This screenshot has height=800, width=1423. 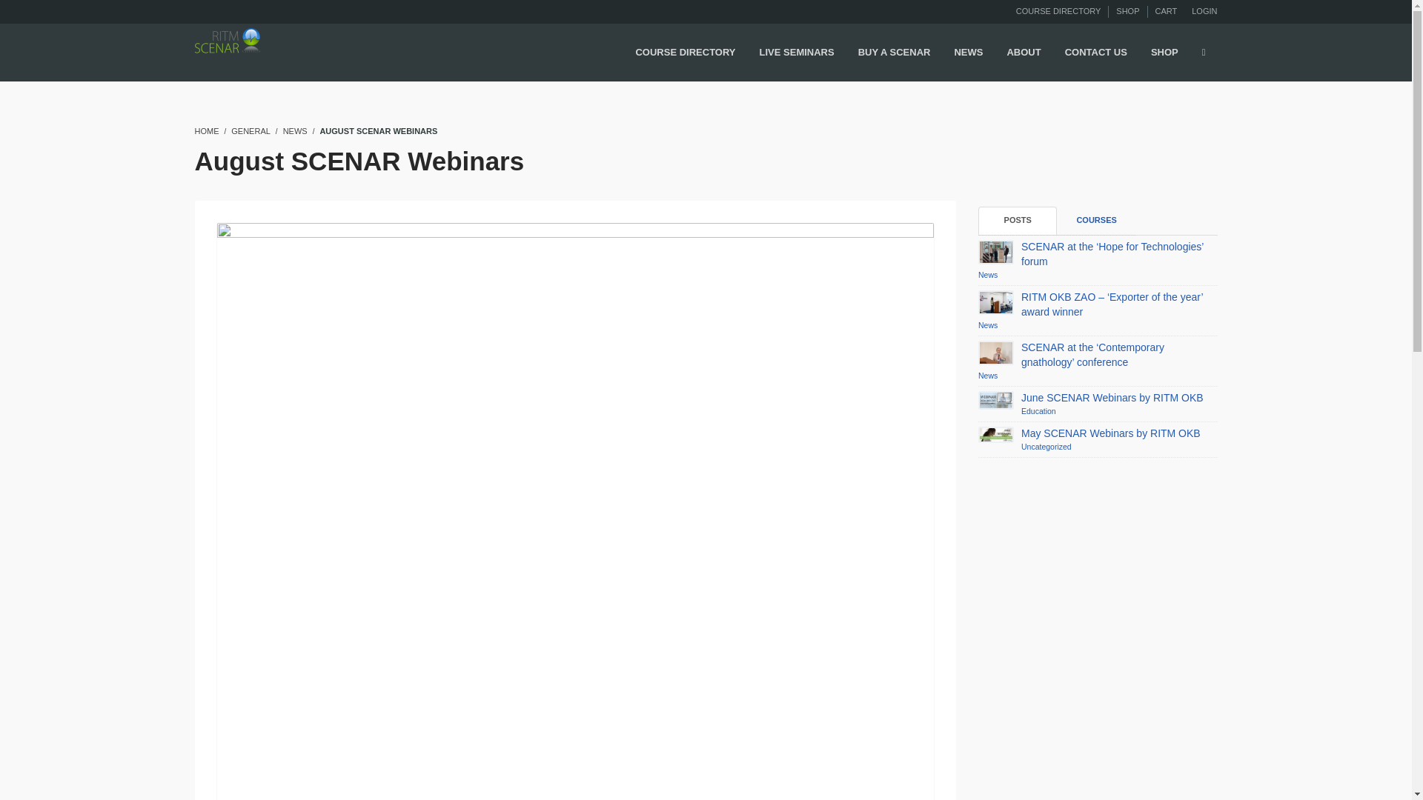 What do you see at coordinates (1112, 398) in the screenshot?
I see `June SCENAR Webinars by RITM OKB` at bounding box center [1112, 398].